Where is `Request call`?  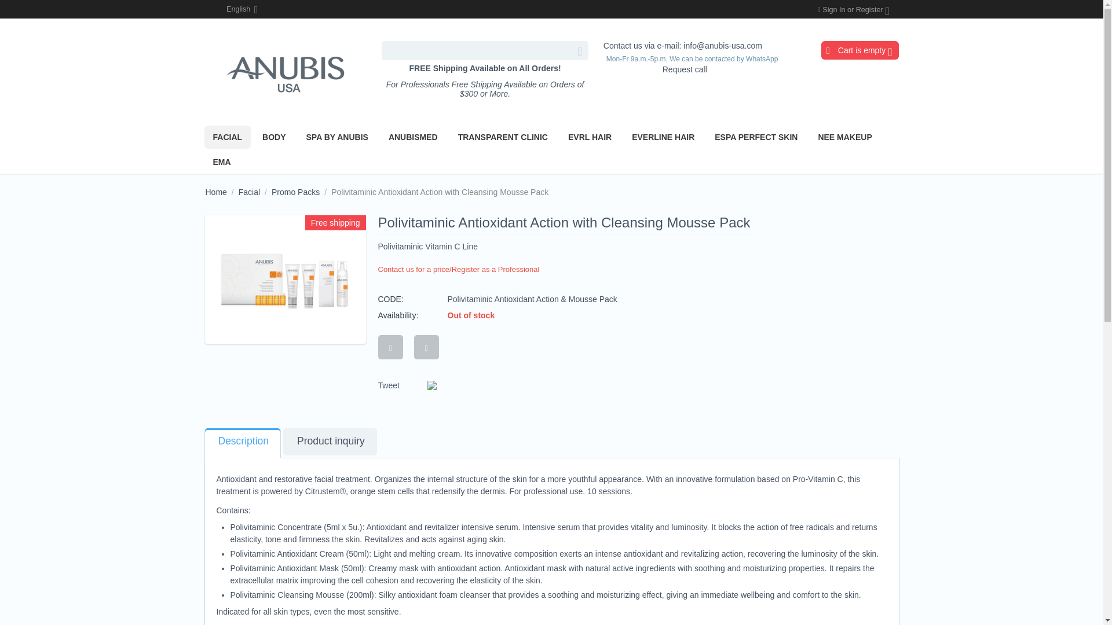
Request call is located at coordinates (685, 69).